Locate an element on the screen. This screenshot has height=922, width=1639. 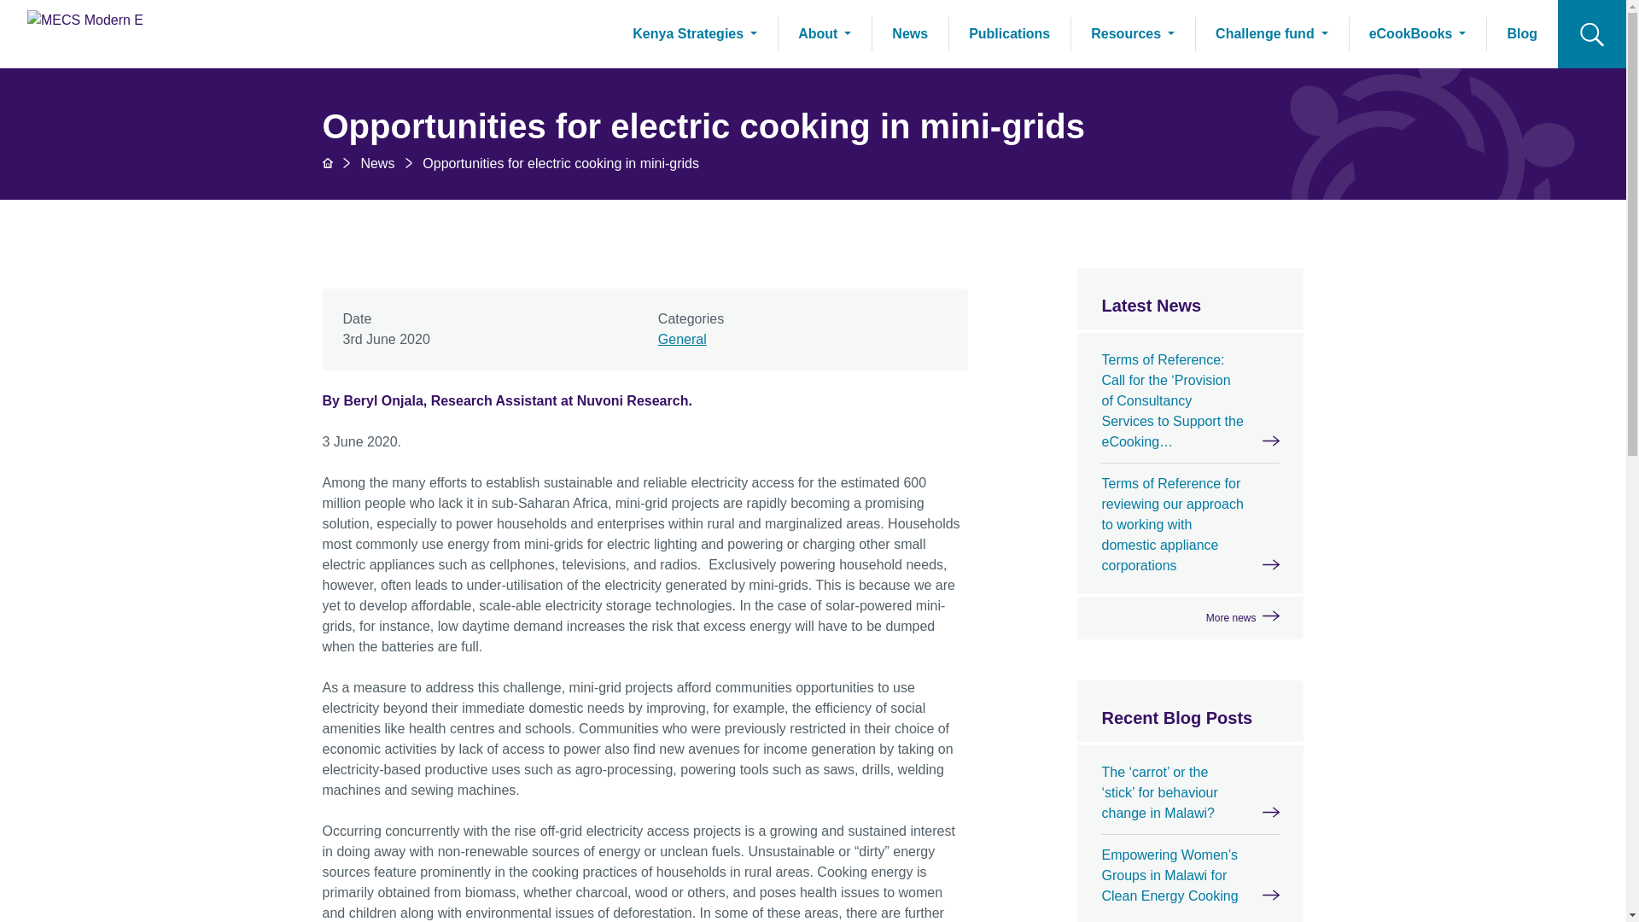
Publications is located at coordinates (1009, 34).